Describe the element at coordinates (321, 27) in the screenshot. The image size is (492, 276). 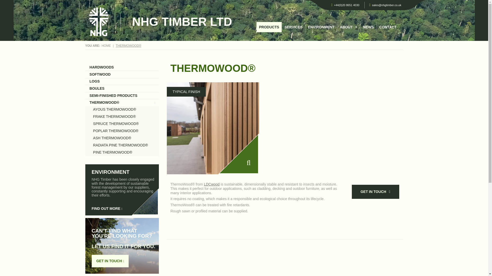
I see `ENVIRONMENT` at that location.